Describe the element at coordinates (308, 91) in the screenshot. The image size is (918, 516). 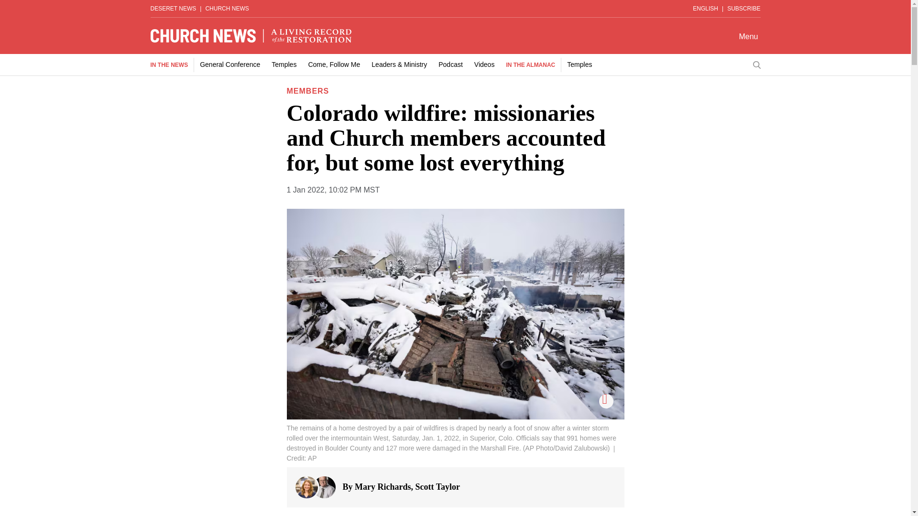
I see `MEMBERS` at that location.